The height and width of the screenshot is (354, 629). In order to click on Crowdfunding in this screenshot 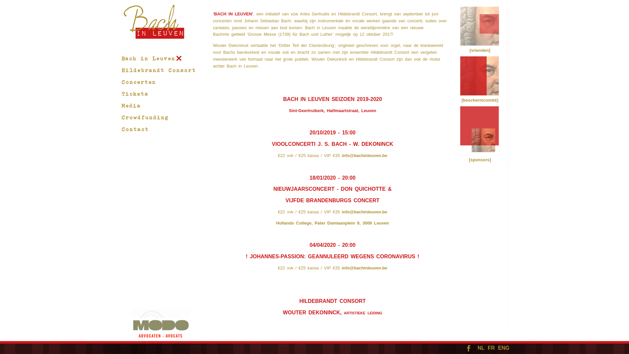, I will do `click(145, 117)`.